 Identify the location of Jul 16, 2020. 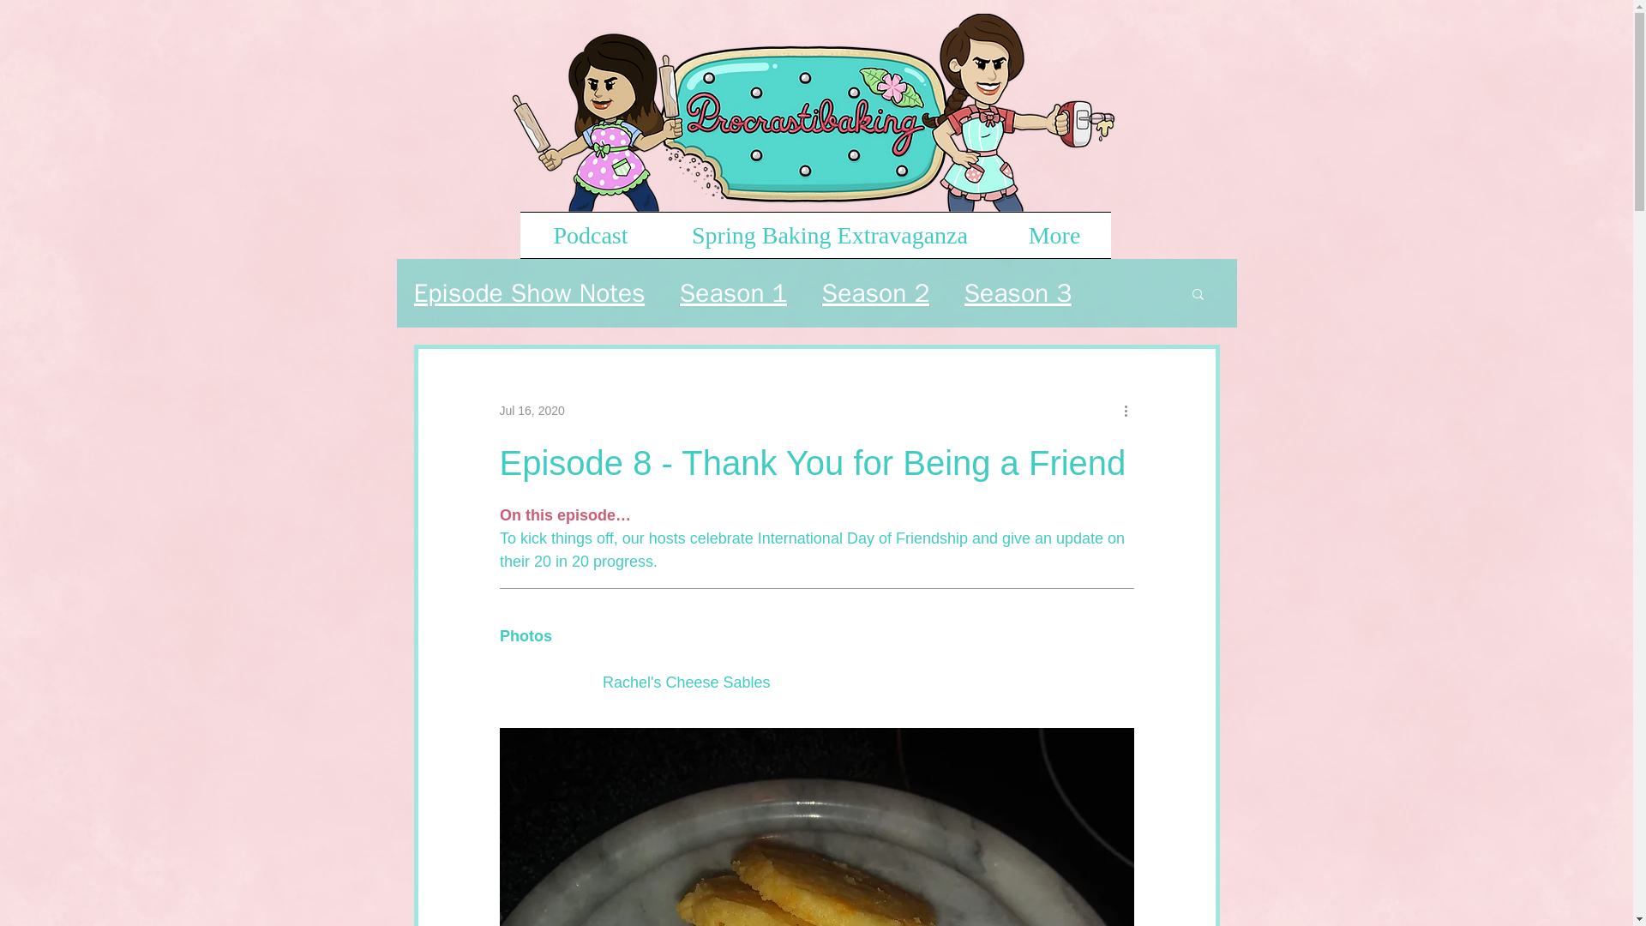
(532, 410).